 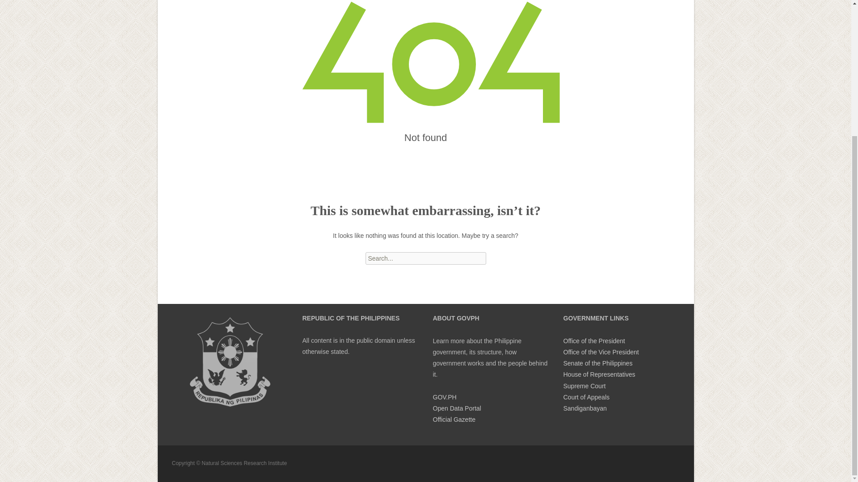 What do you see at coordinates (585, 408) in the screenshot?
I see `Sandiganbayan` at bounding box center [585, 408].